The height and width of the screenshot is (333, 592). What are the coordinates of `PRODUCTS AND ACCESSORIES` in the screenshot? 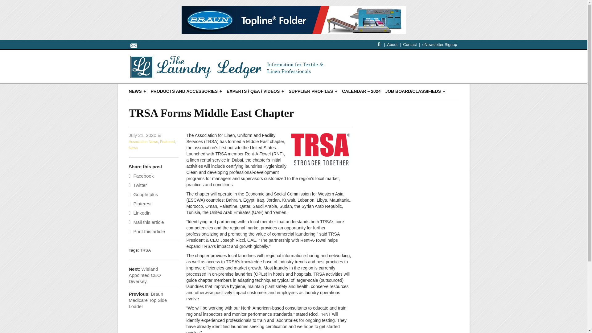 It's located at (186, 91).